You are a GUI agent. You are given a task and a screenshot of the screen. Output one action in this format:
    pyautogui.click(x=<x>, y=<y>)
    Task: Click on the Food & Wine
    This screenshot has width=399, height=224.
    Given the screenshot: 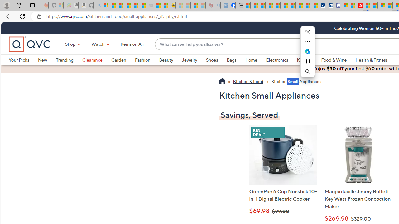 What is the action you would take?
    pyautogui.click(x=338, y=60)
    